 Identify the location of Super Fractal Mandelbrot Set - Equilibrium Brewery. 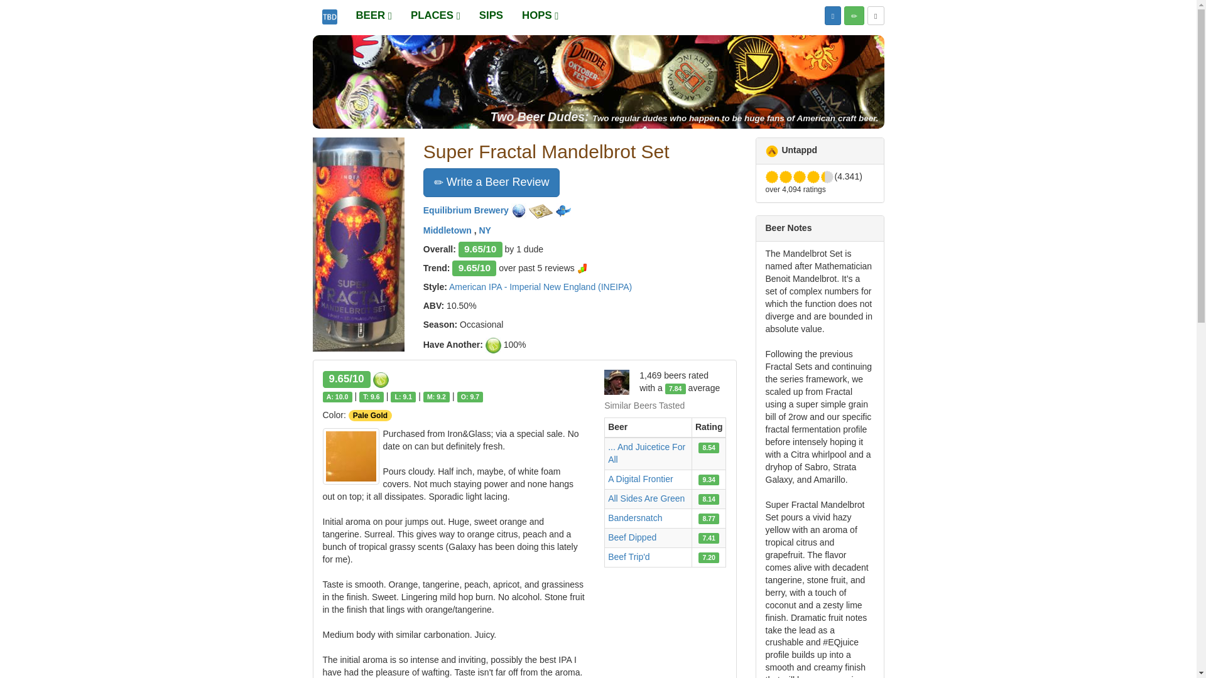
(358, 245).